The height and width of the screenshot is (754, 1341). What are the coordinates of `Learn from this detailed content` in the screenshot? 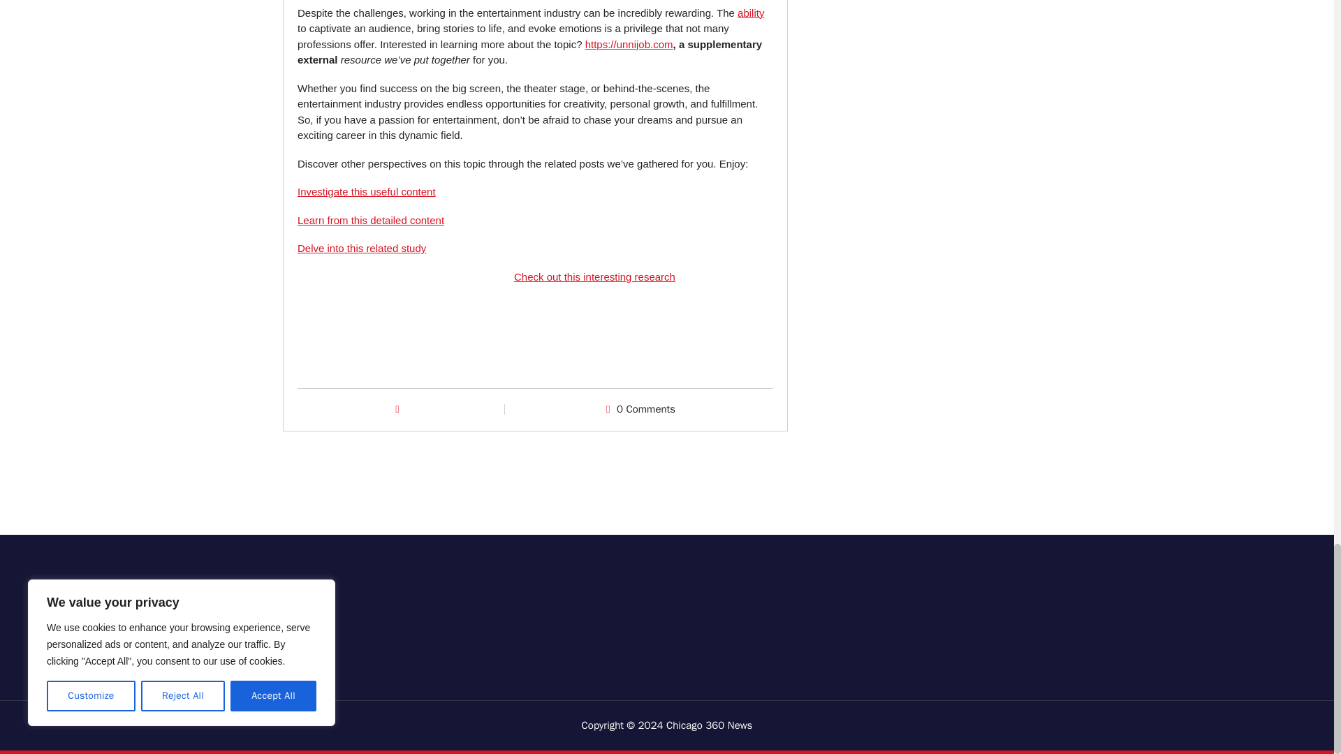 It's located at (370, 220).